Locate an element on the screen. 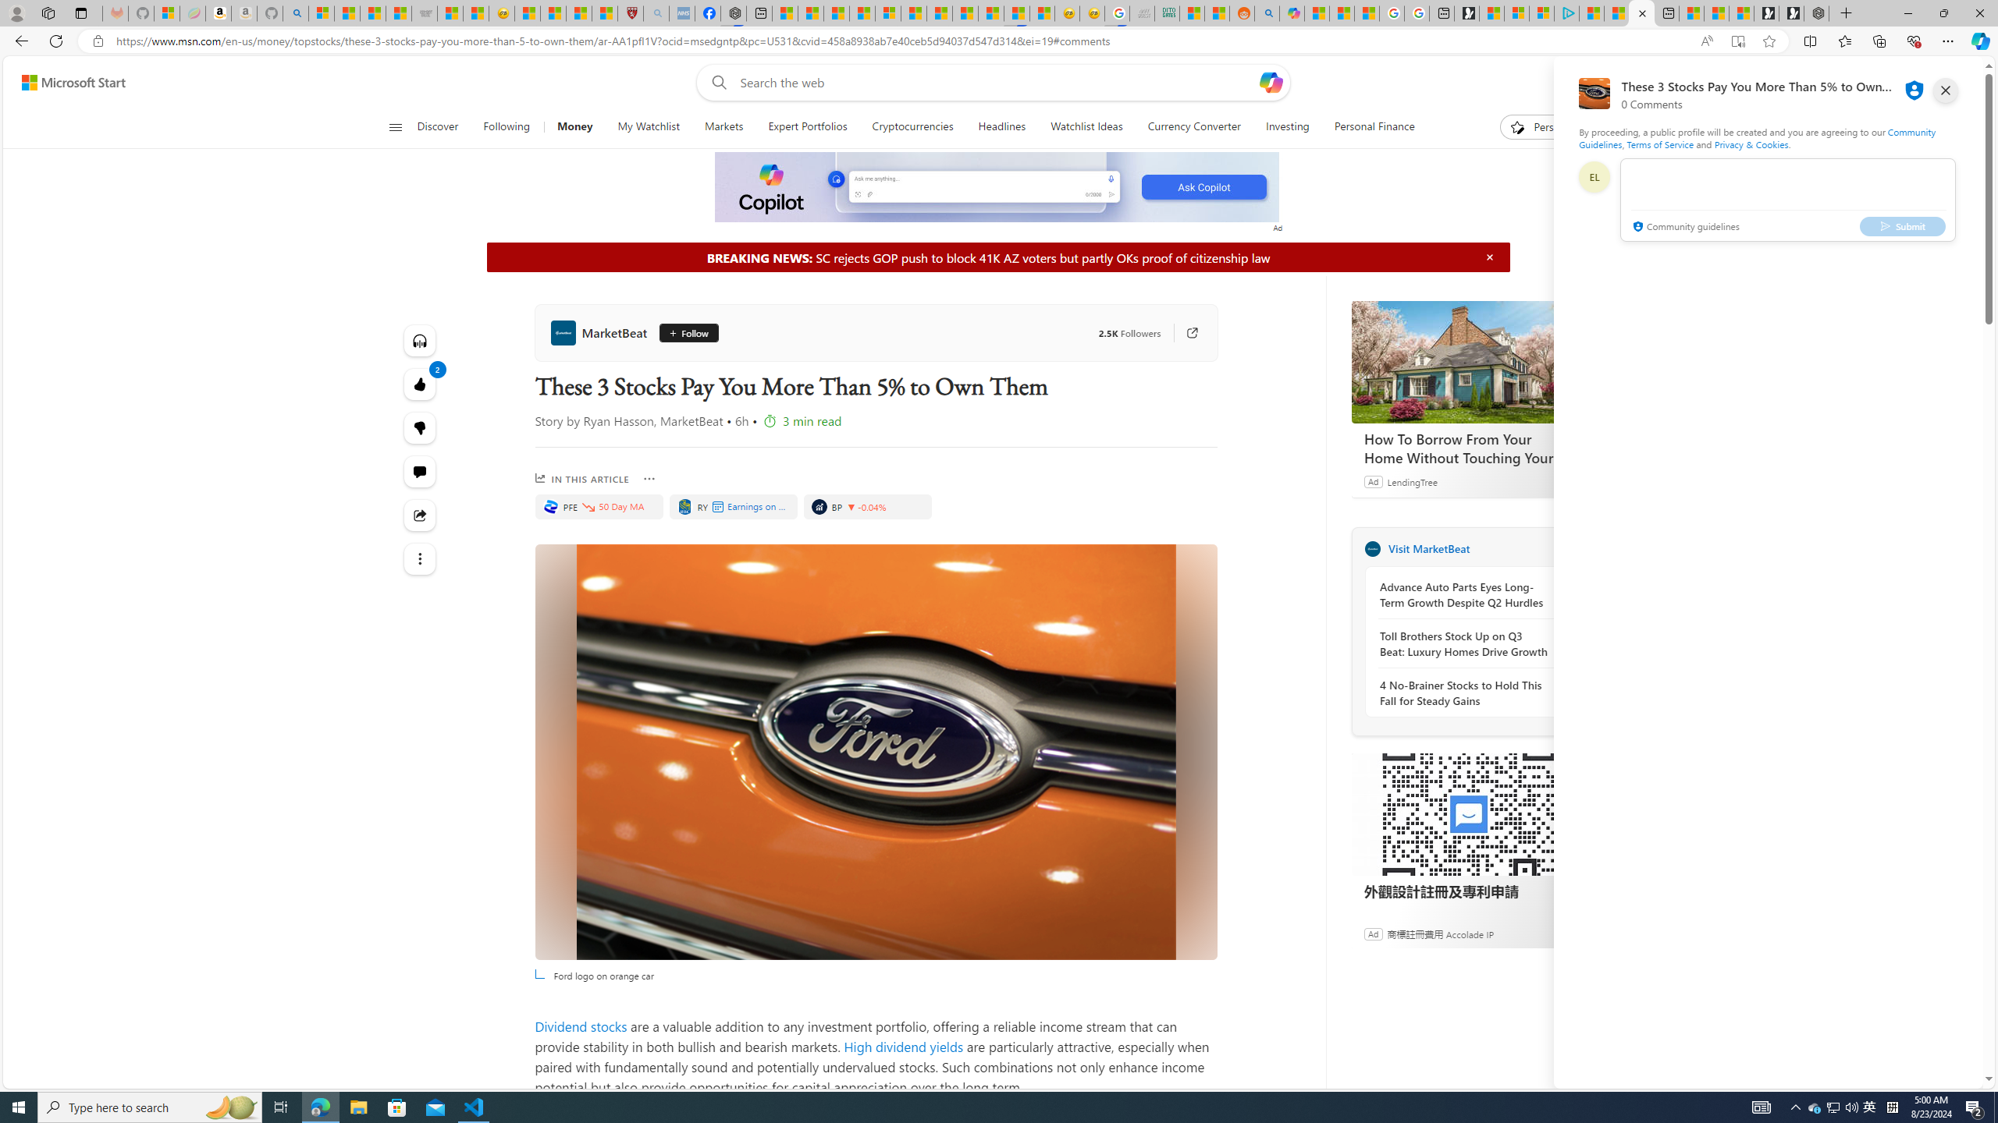 The image size is (1998, 1123). Play Free Online Games | Games from Microsoft Start is located at coordinates (1790, 13).